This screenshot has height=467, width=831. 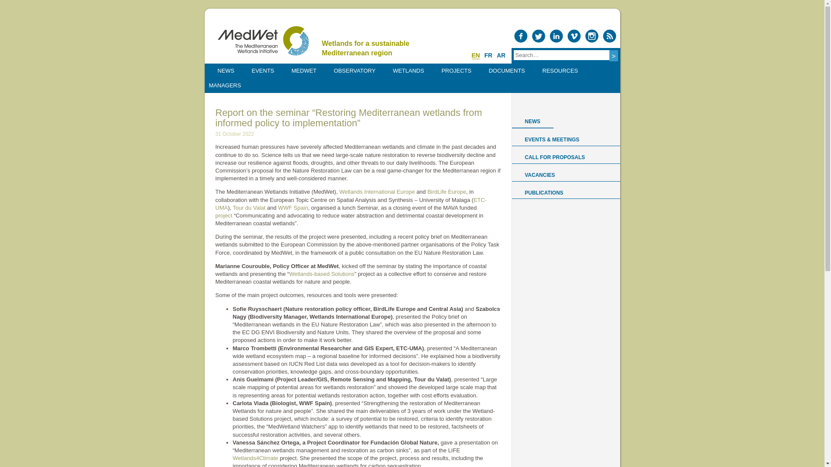 I want to click on Wetlands International Europe, so click(x=377, y=192).